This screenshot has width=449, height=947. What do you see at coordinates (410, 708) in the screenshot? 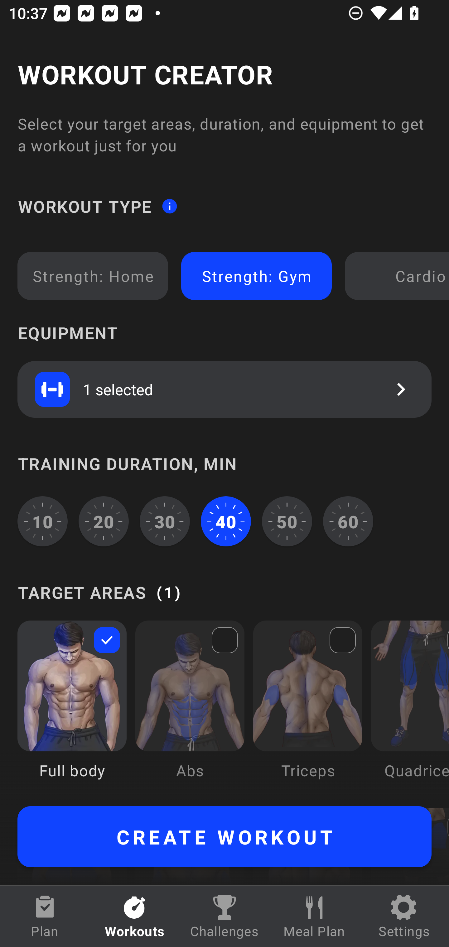
I see `Quadriceps` at bounding box center [410, 708].